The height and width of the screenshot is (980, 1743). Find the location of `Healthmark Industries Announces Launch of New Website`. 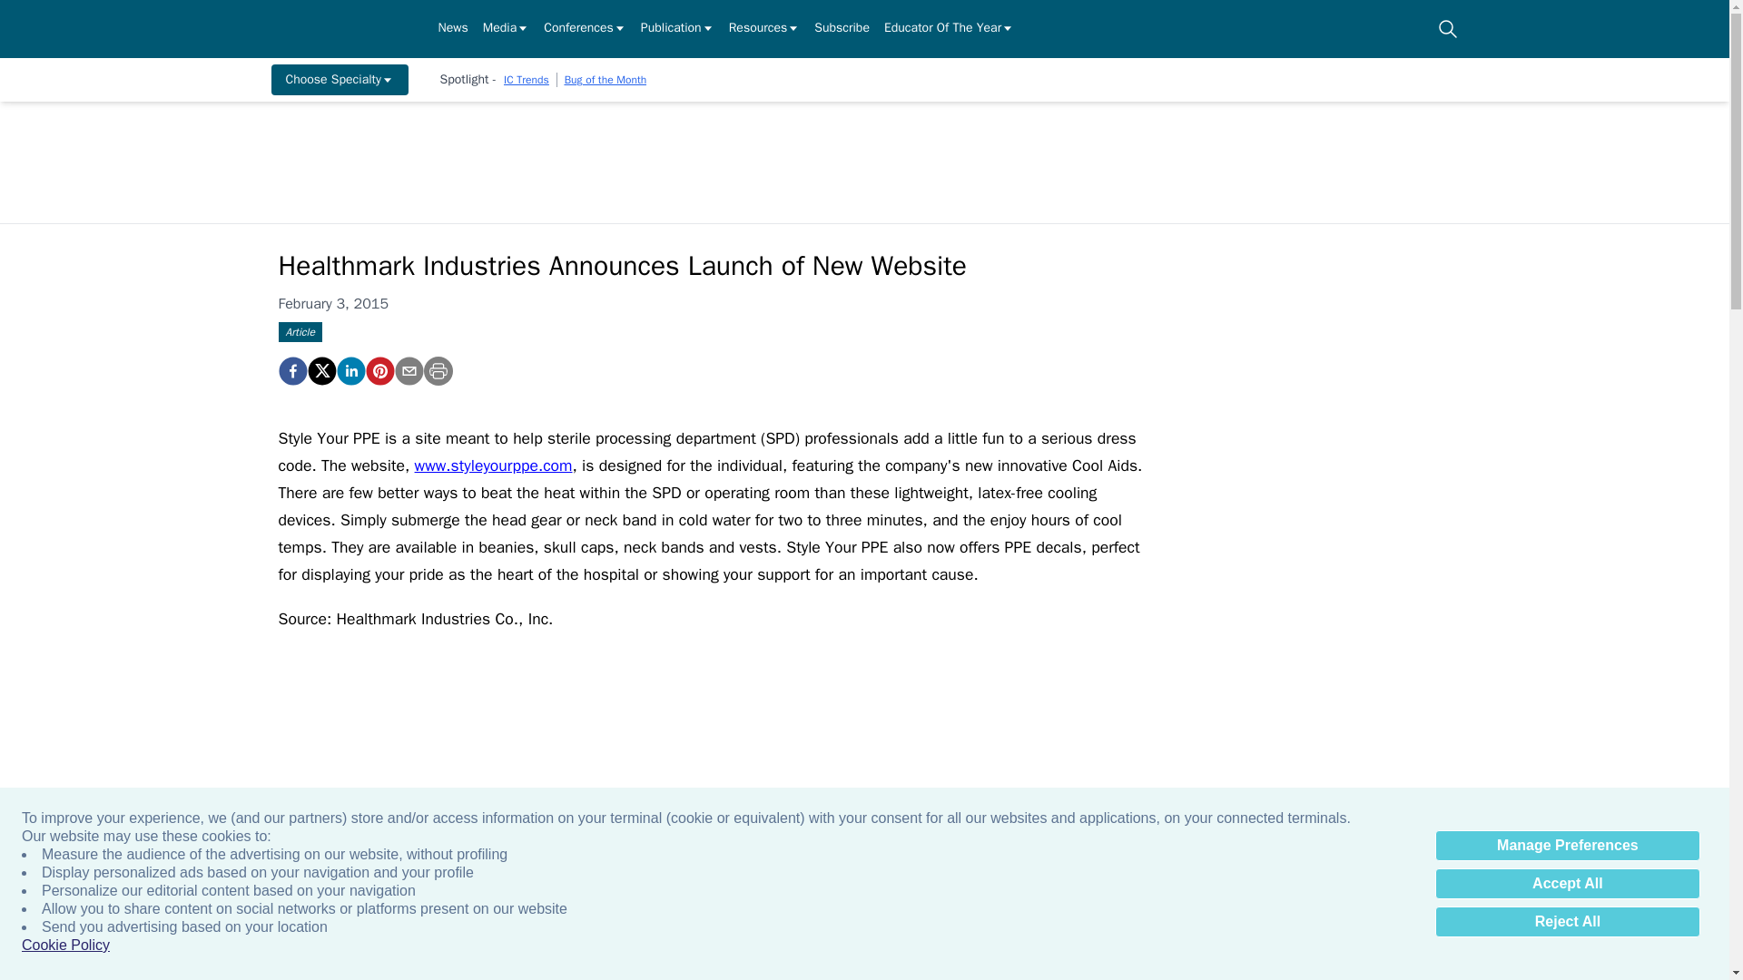

Healthmark Industries Announces Launch of New Website is located at coordinates (379, 371).